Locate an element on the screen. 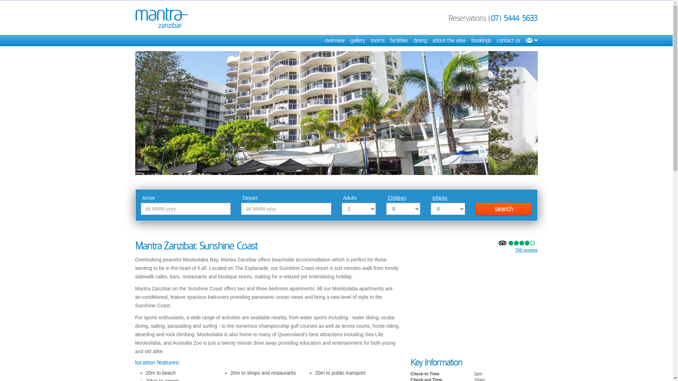 The height and width of the screenshot is (381, 678). Mantra Zanzibar is located at coordinates (161, 18).